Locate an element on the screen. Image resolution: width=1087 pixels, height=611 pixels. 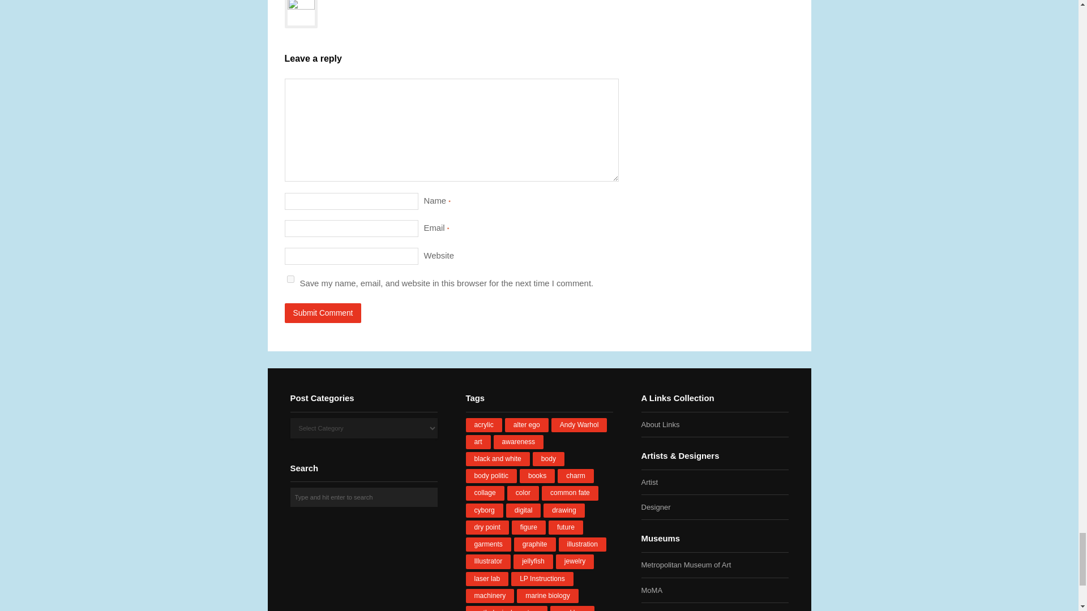
Submit Comment is located at coordinates (322, 313).